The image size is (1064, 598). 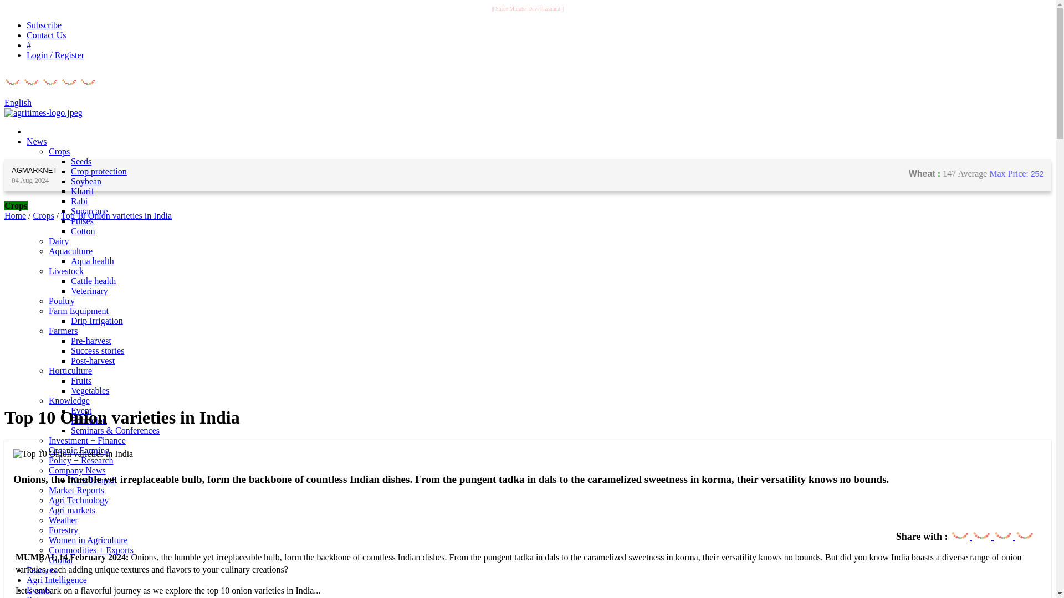 I want to click on Linkedin, so click(x=1024, y=530).